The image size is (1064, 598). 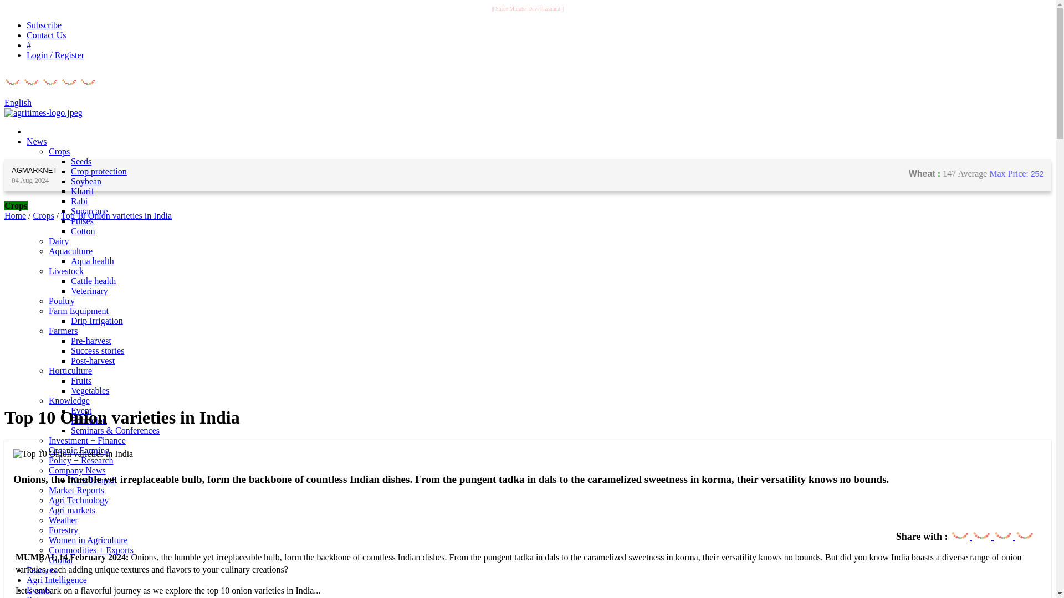 I want to click on Linkedin, so click(x=1024, y=530).